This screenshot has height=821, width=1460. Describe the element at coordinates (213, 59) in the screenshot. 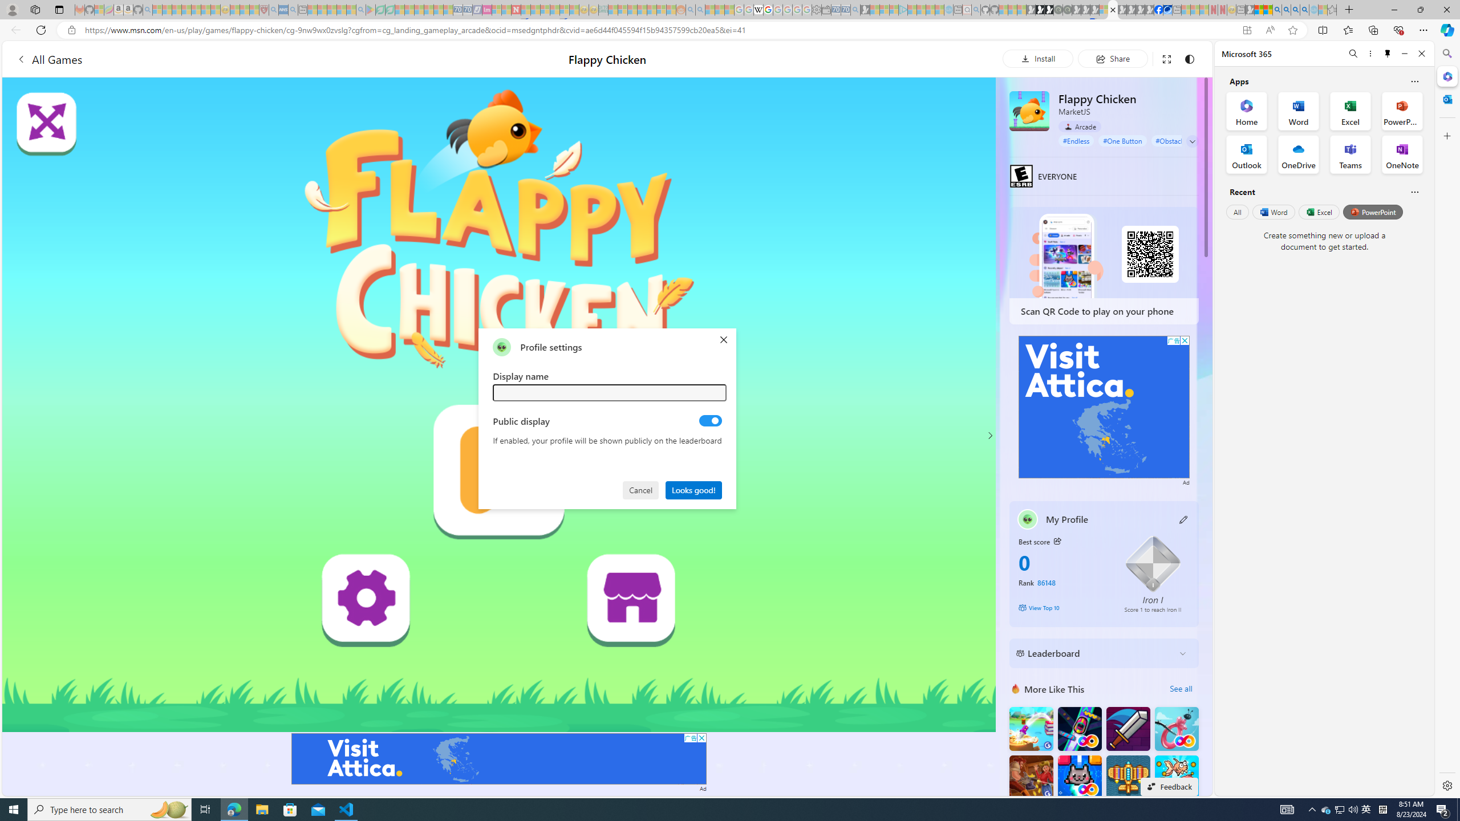

I see `All Games` at that location.